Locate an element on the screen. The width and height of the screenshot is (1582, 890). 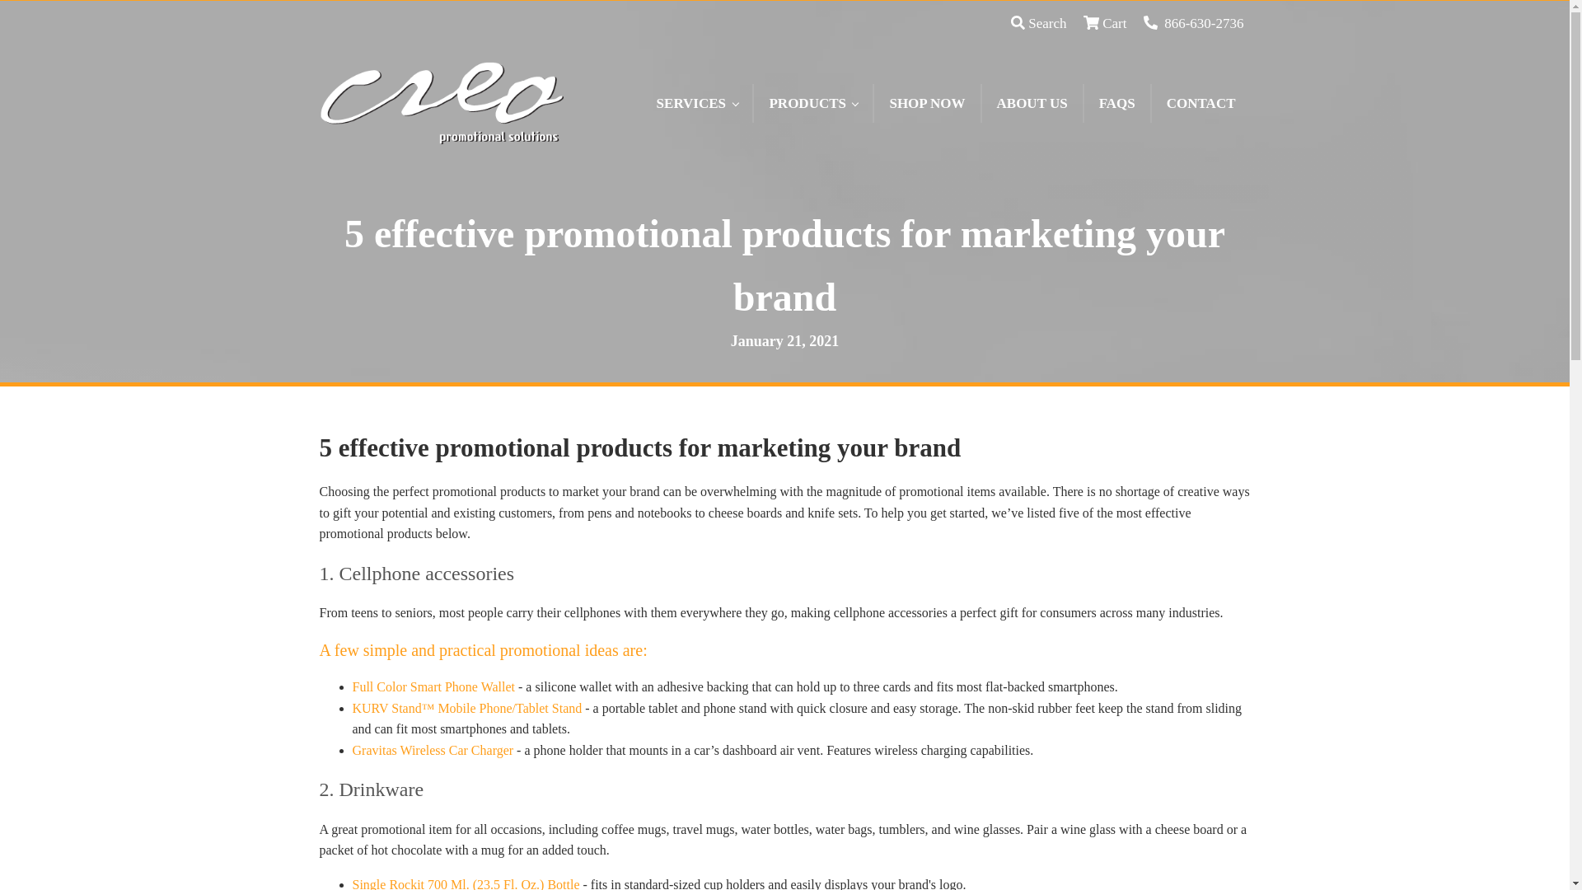
Gravitas Wireless Car Charger is located at coordinates (433, 750).